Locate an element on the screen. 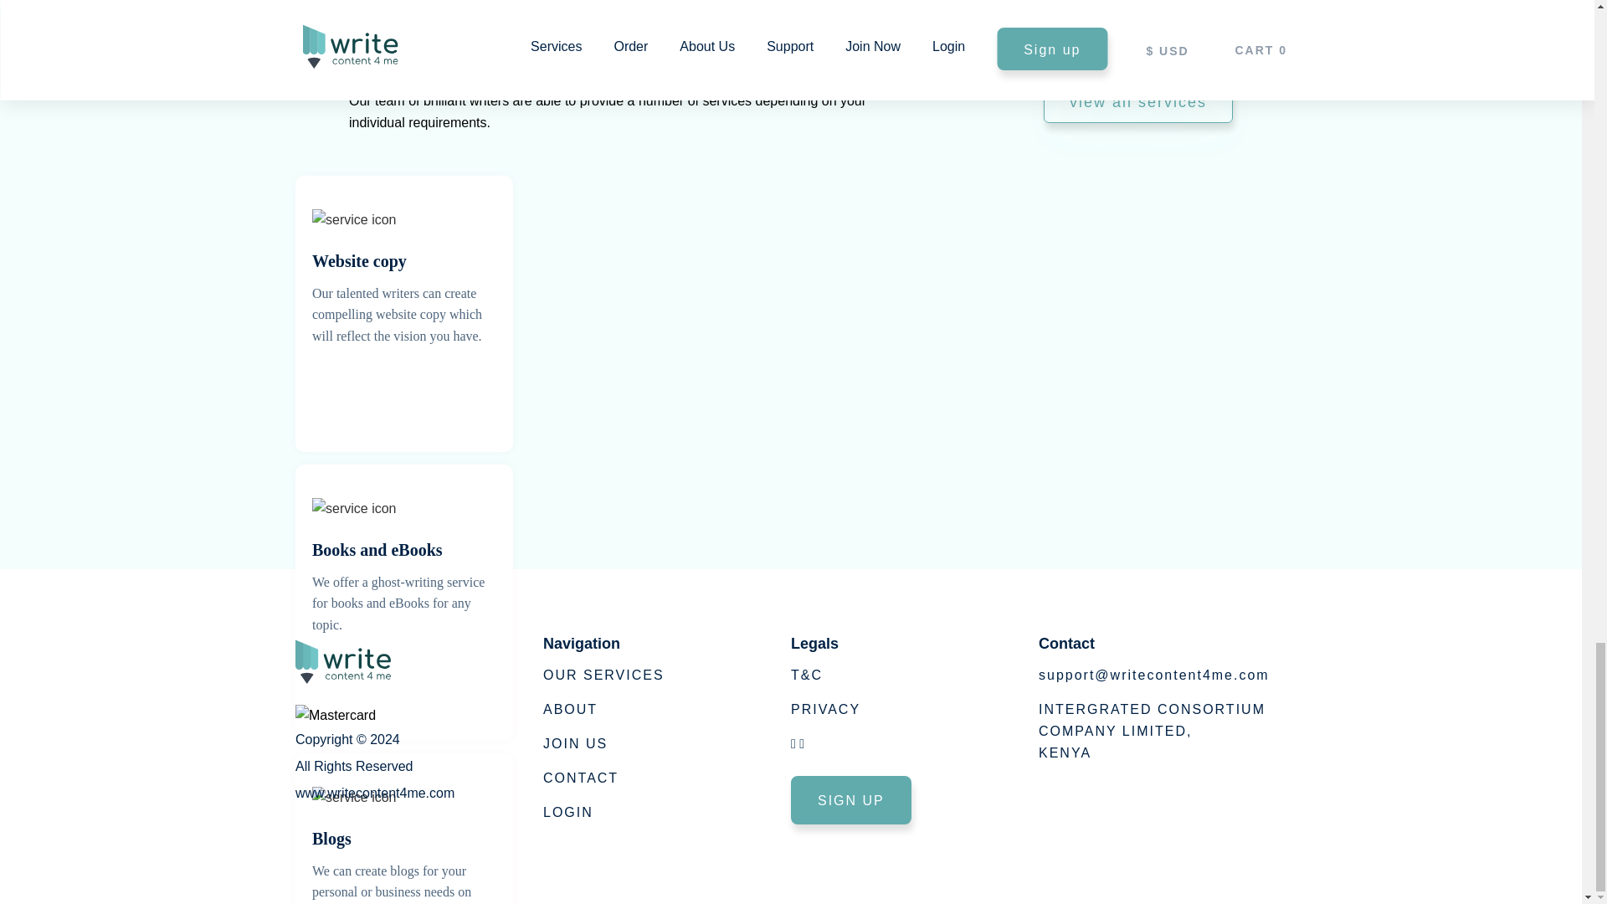 The width and height of the screenshot is (1607, 904). SIGN UP is located at coordinates (375, 812).